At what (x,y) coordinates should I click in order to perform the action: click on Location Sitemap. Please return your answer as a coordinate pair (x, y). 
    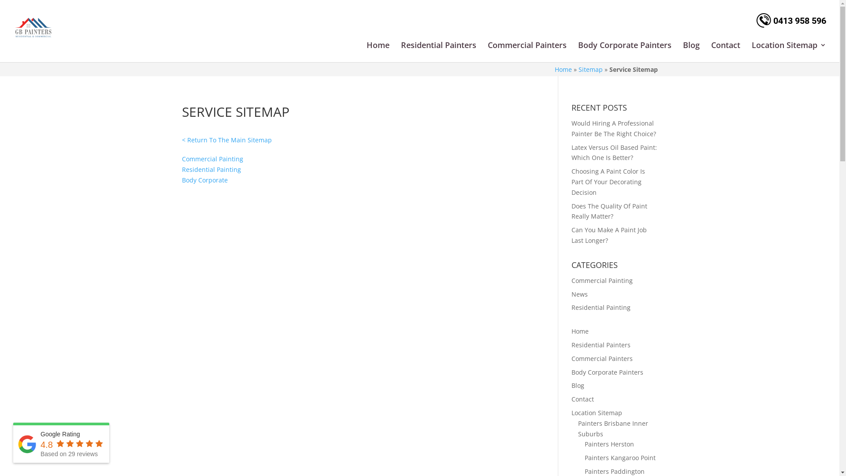
    Looking at the image, I should click on (789, 46).